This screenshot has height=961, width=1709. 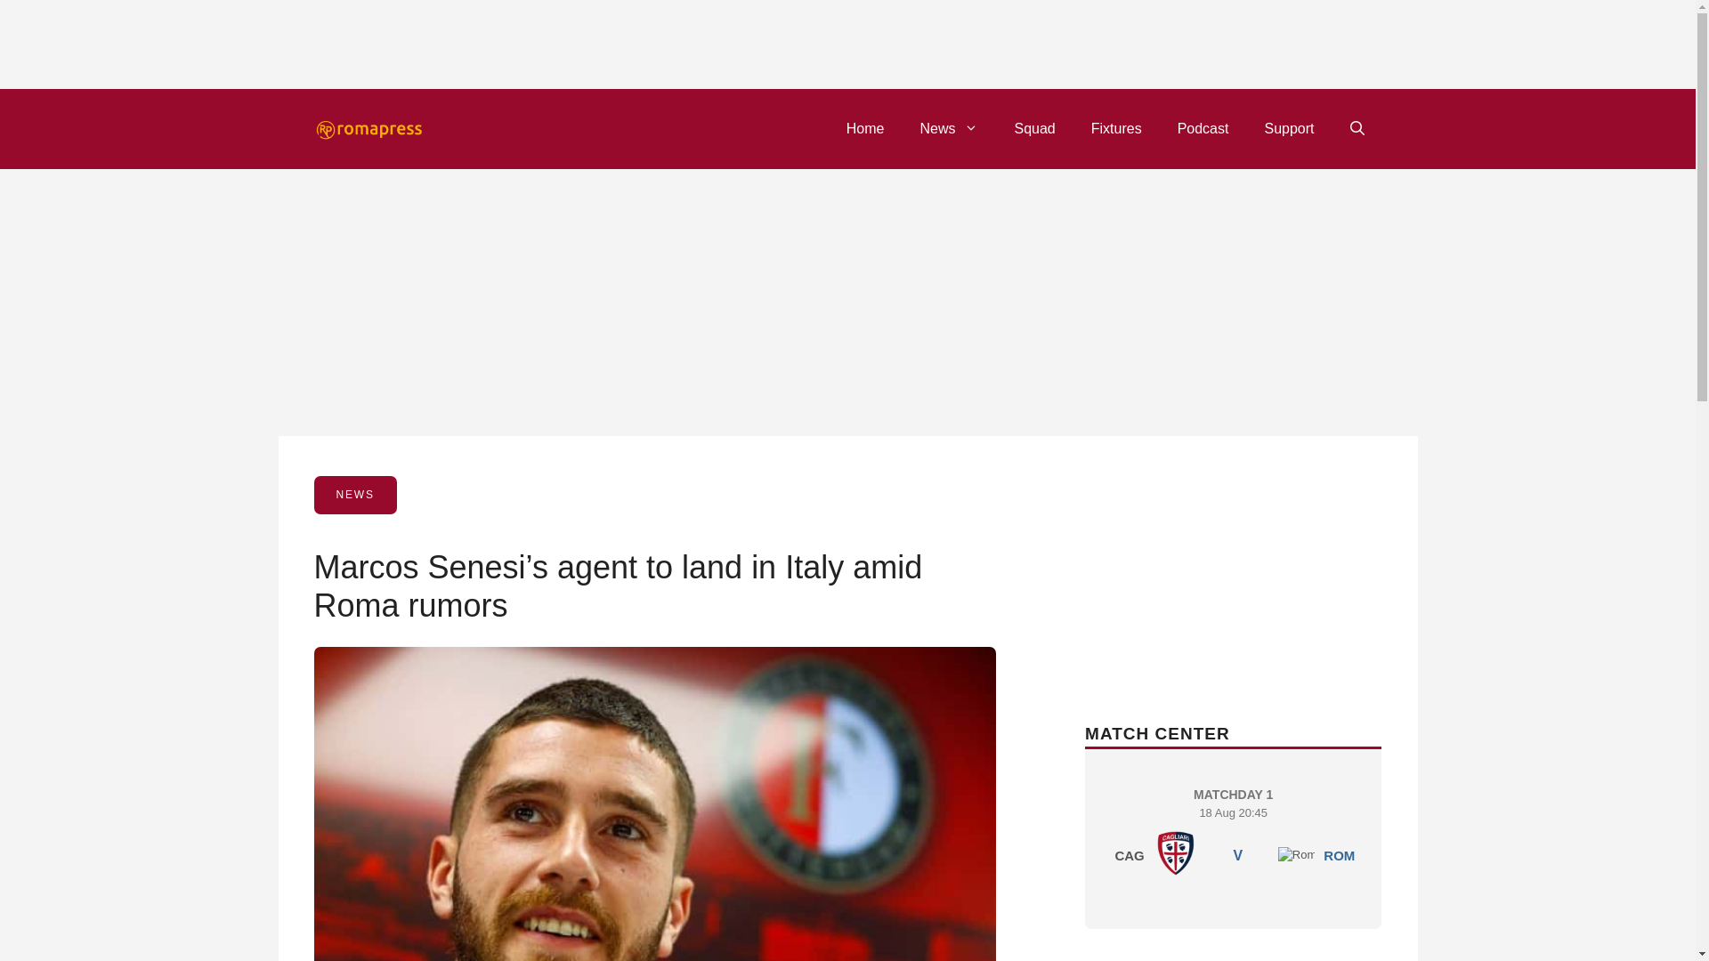 What do you see at coordinates (1297, 854) in the screenshot?
I see `Roma` at bounding box center [1297, 854].